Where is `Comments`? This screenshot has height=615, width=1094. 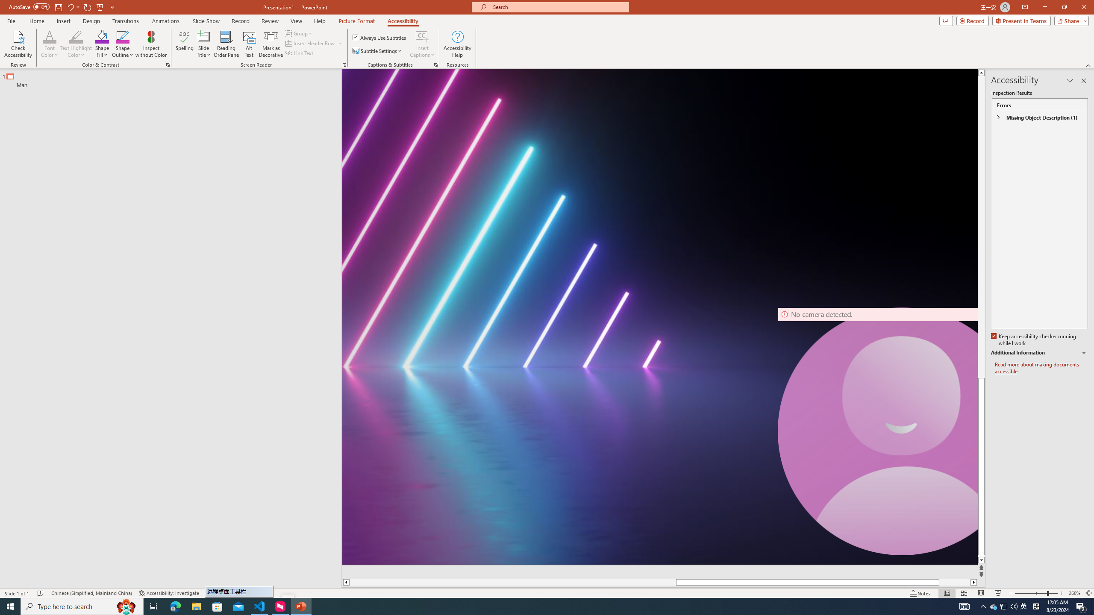
Comments is located at coordinates (946, 20).